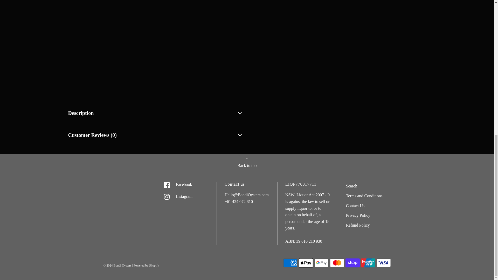 The width and height of the screenshot is (498, 280). I want to click on Shop Pay, so click(352, 263).